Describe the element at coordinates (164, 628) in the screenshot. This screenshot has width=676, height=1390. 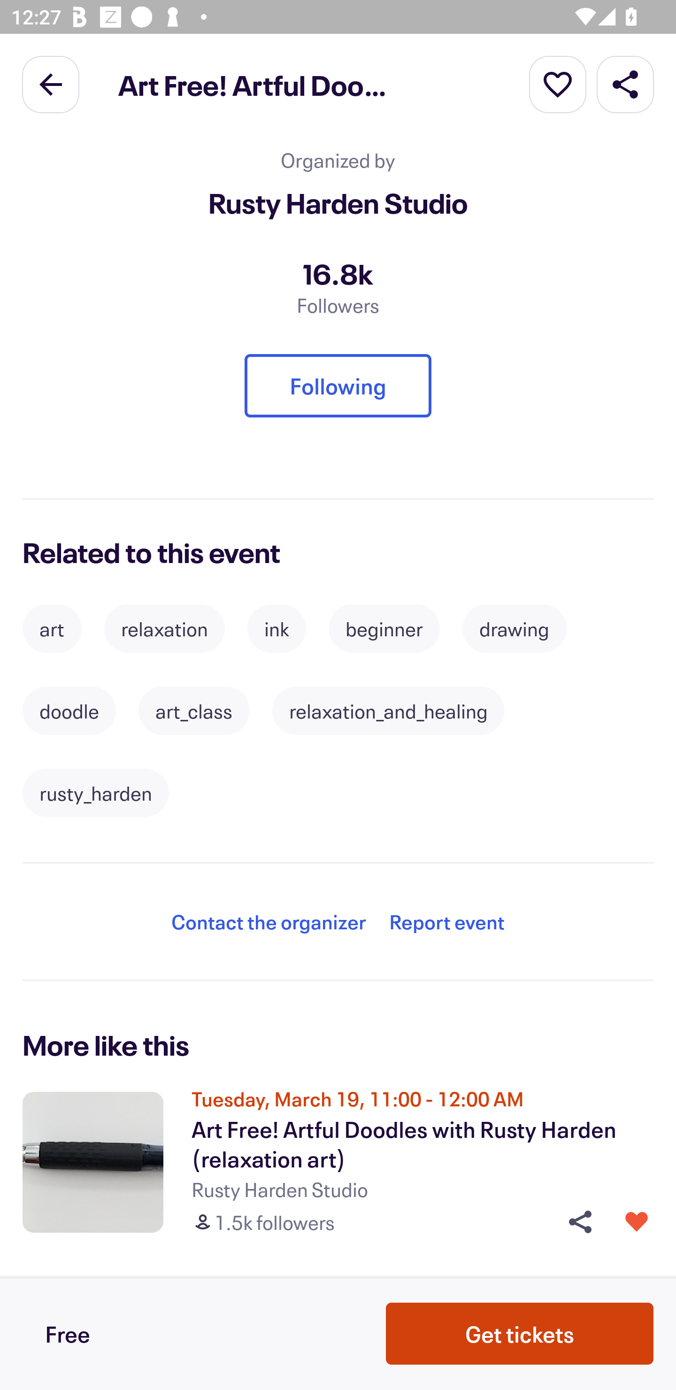
I see `relaxation` at that location.